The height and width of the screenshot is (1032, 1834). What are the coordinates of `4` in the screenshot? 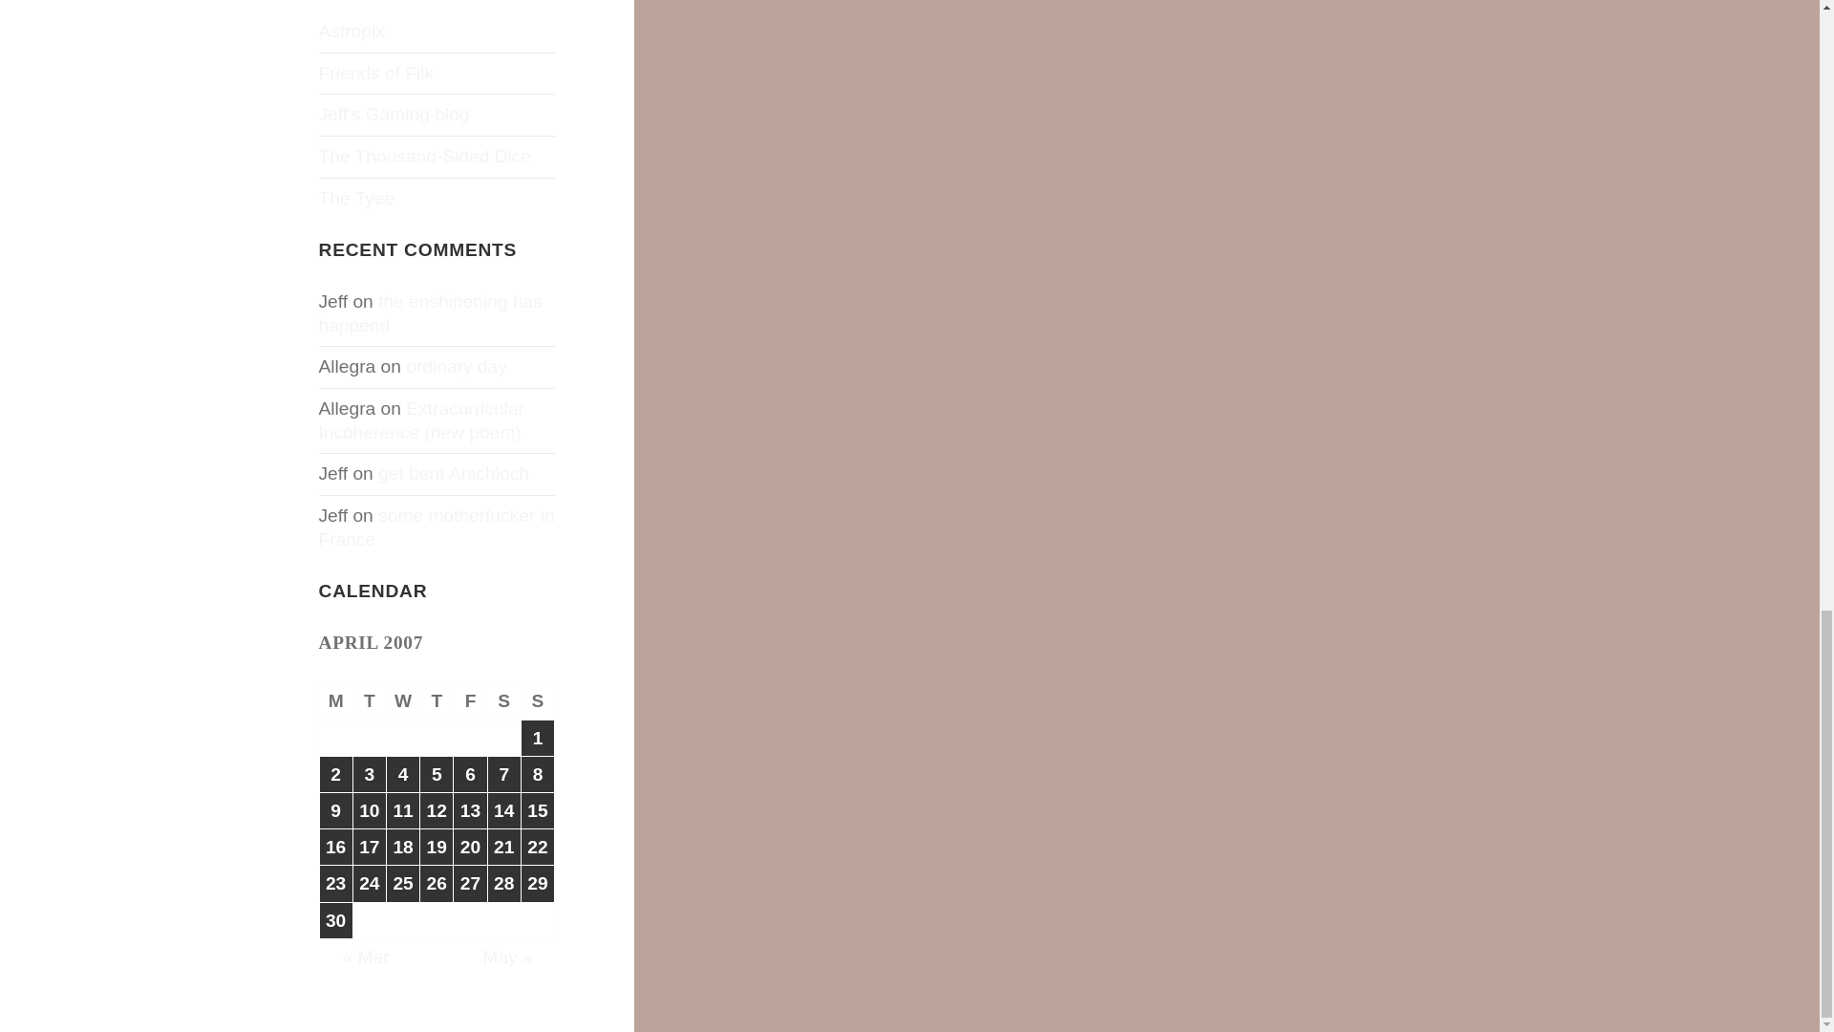 It's located at (403, 774).